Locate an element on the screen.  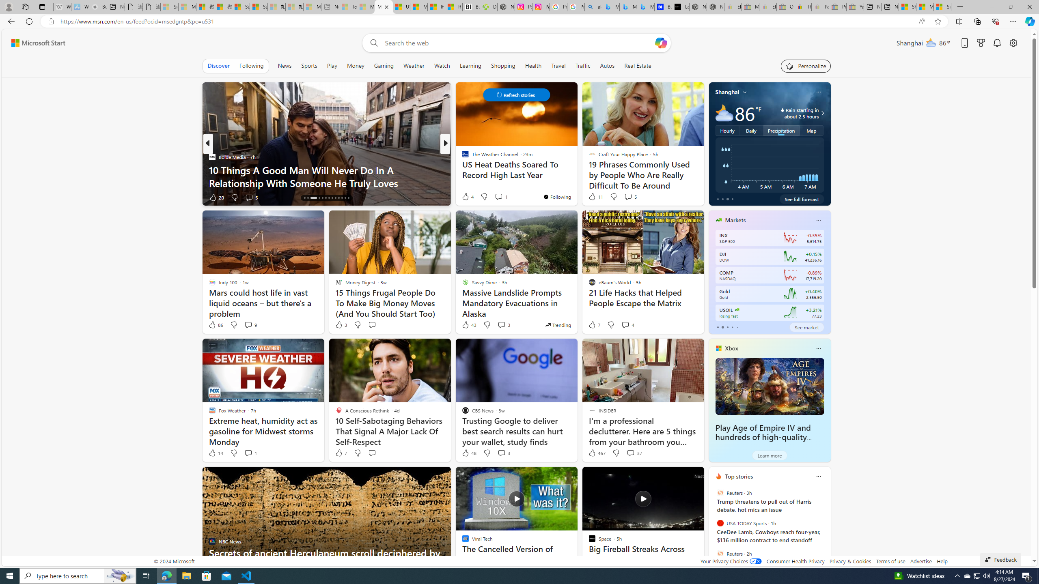
You're following MSNBC is located at coordinates (677, 199).